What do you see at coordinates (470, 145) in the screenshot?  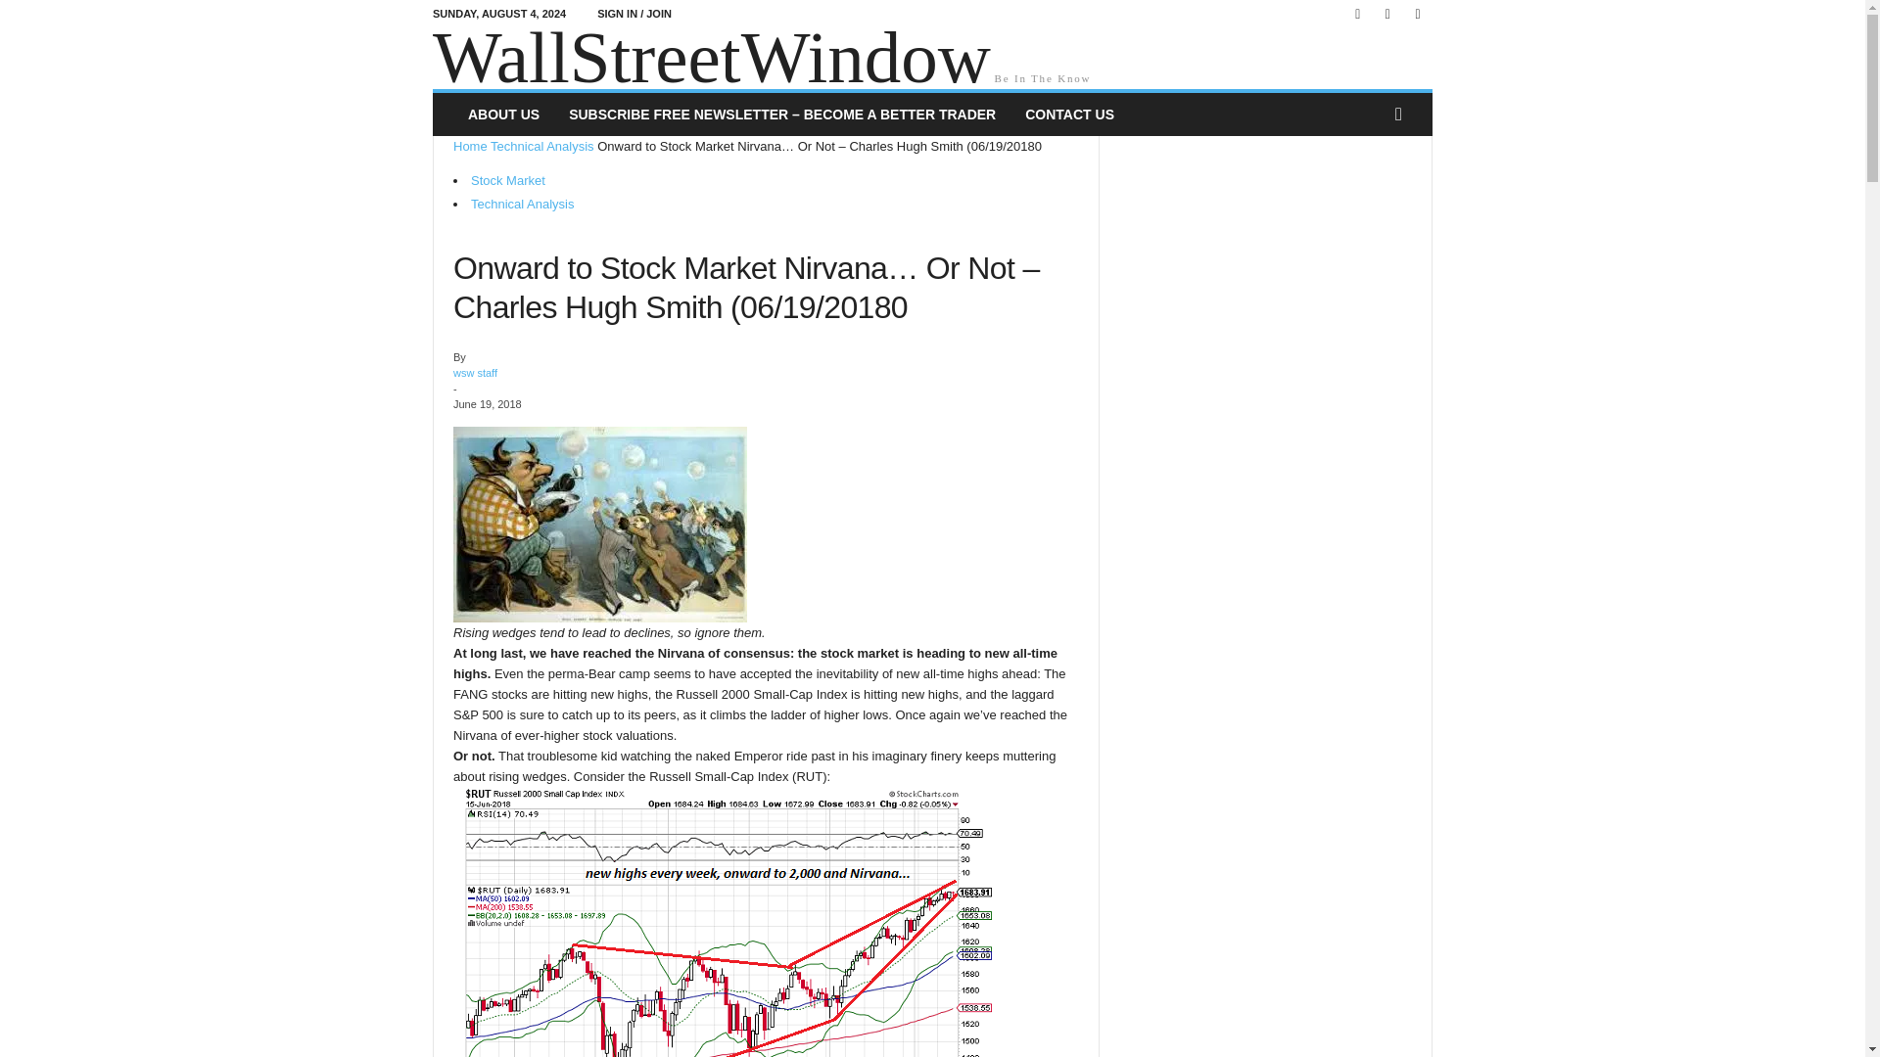 I see `Home` at bounding box center [470, 145].